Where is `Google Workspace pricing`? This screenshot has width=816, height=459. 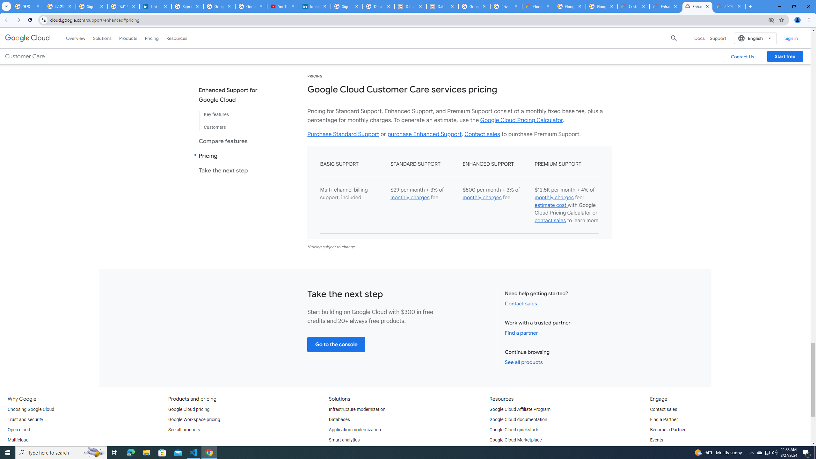
Google Workspace pricing is located at coordinates (194, 419).